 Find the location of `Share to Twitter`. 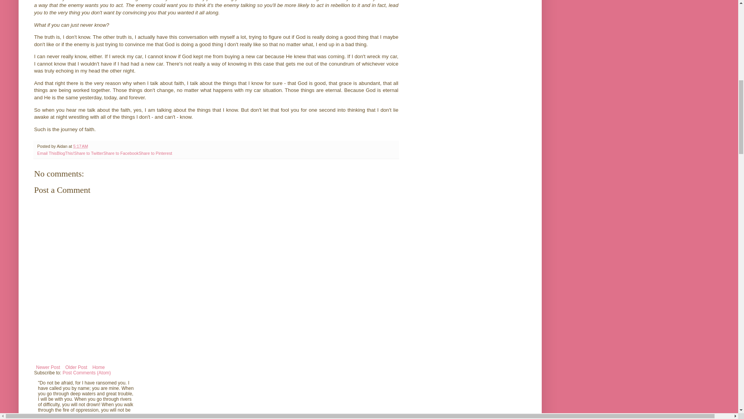

Share to Twitter is located at coordinates (88, 153).